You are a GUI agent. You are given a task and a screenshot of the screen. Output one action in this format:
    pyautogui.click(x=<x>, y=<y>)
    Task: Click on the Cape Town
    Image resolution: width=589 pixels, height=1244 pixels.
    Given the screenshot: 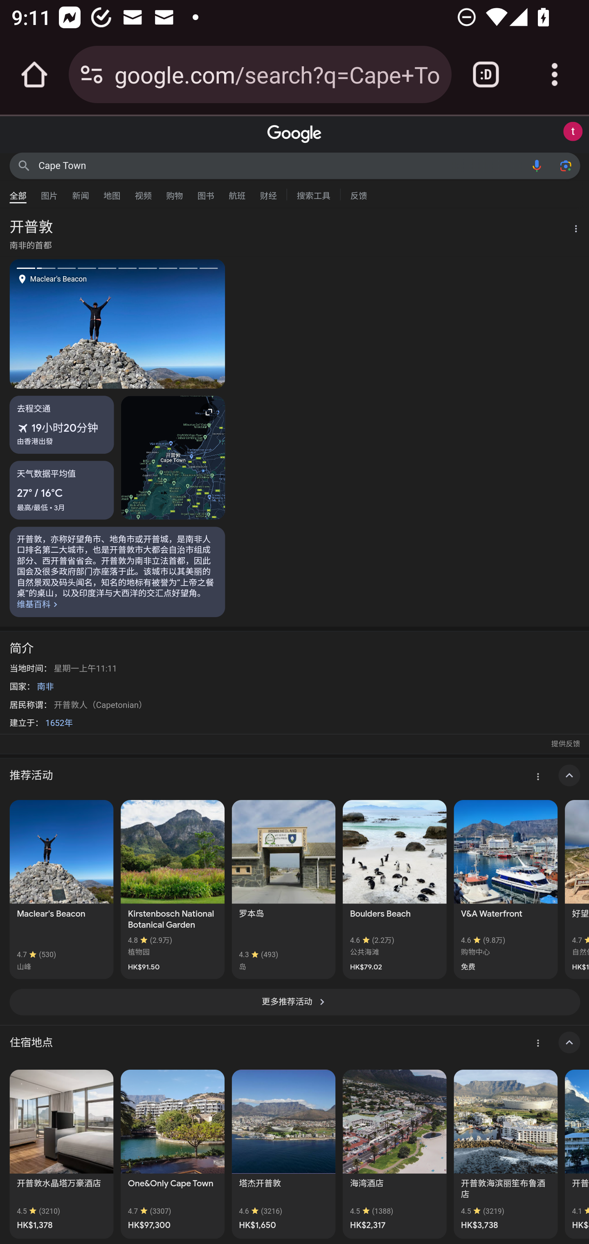 What is the action you would take?
    pyautogui.click(x=281, y=165)
    